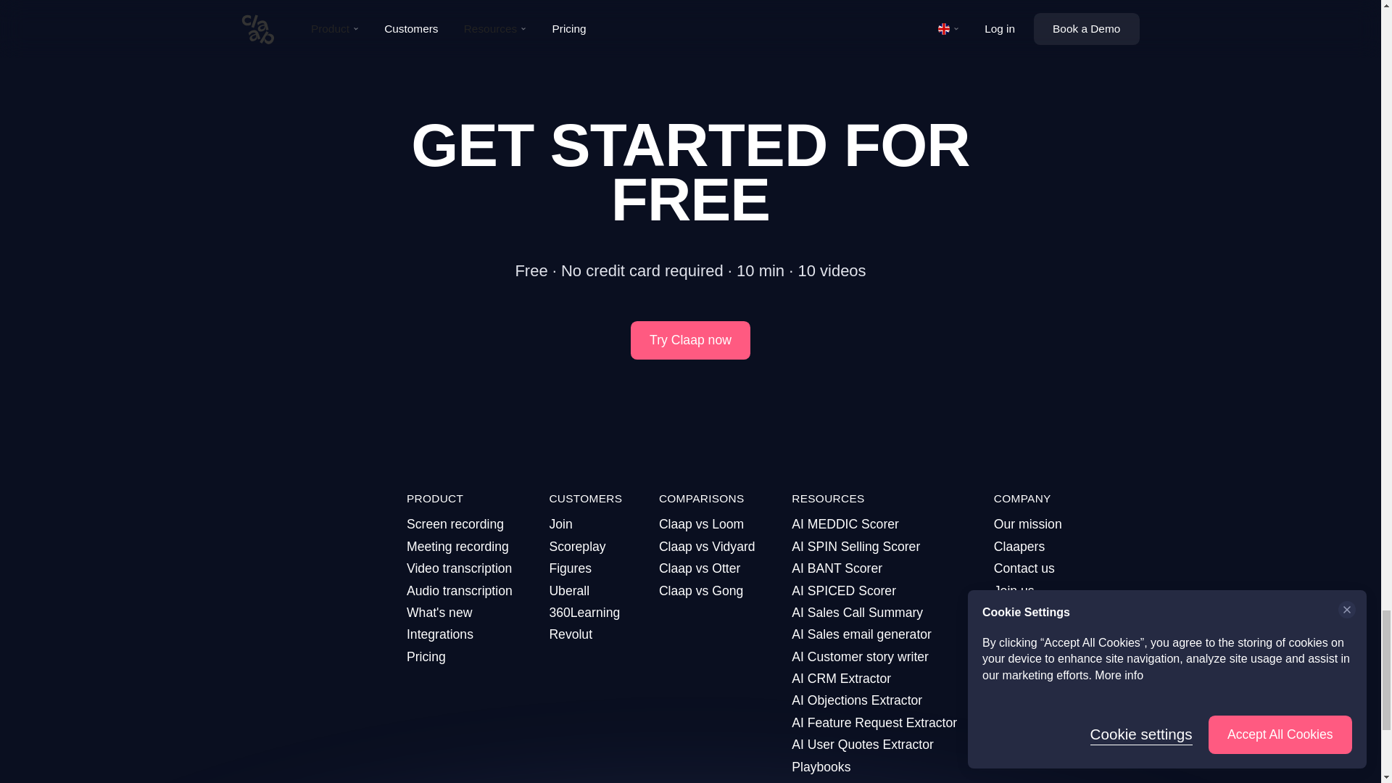 This screenshot has height=783, width=1392. Describe the element at coordinates (459, 591) in the screenshot. I see `Audio transcription` at that location.